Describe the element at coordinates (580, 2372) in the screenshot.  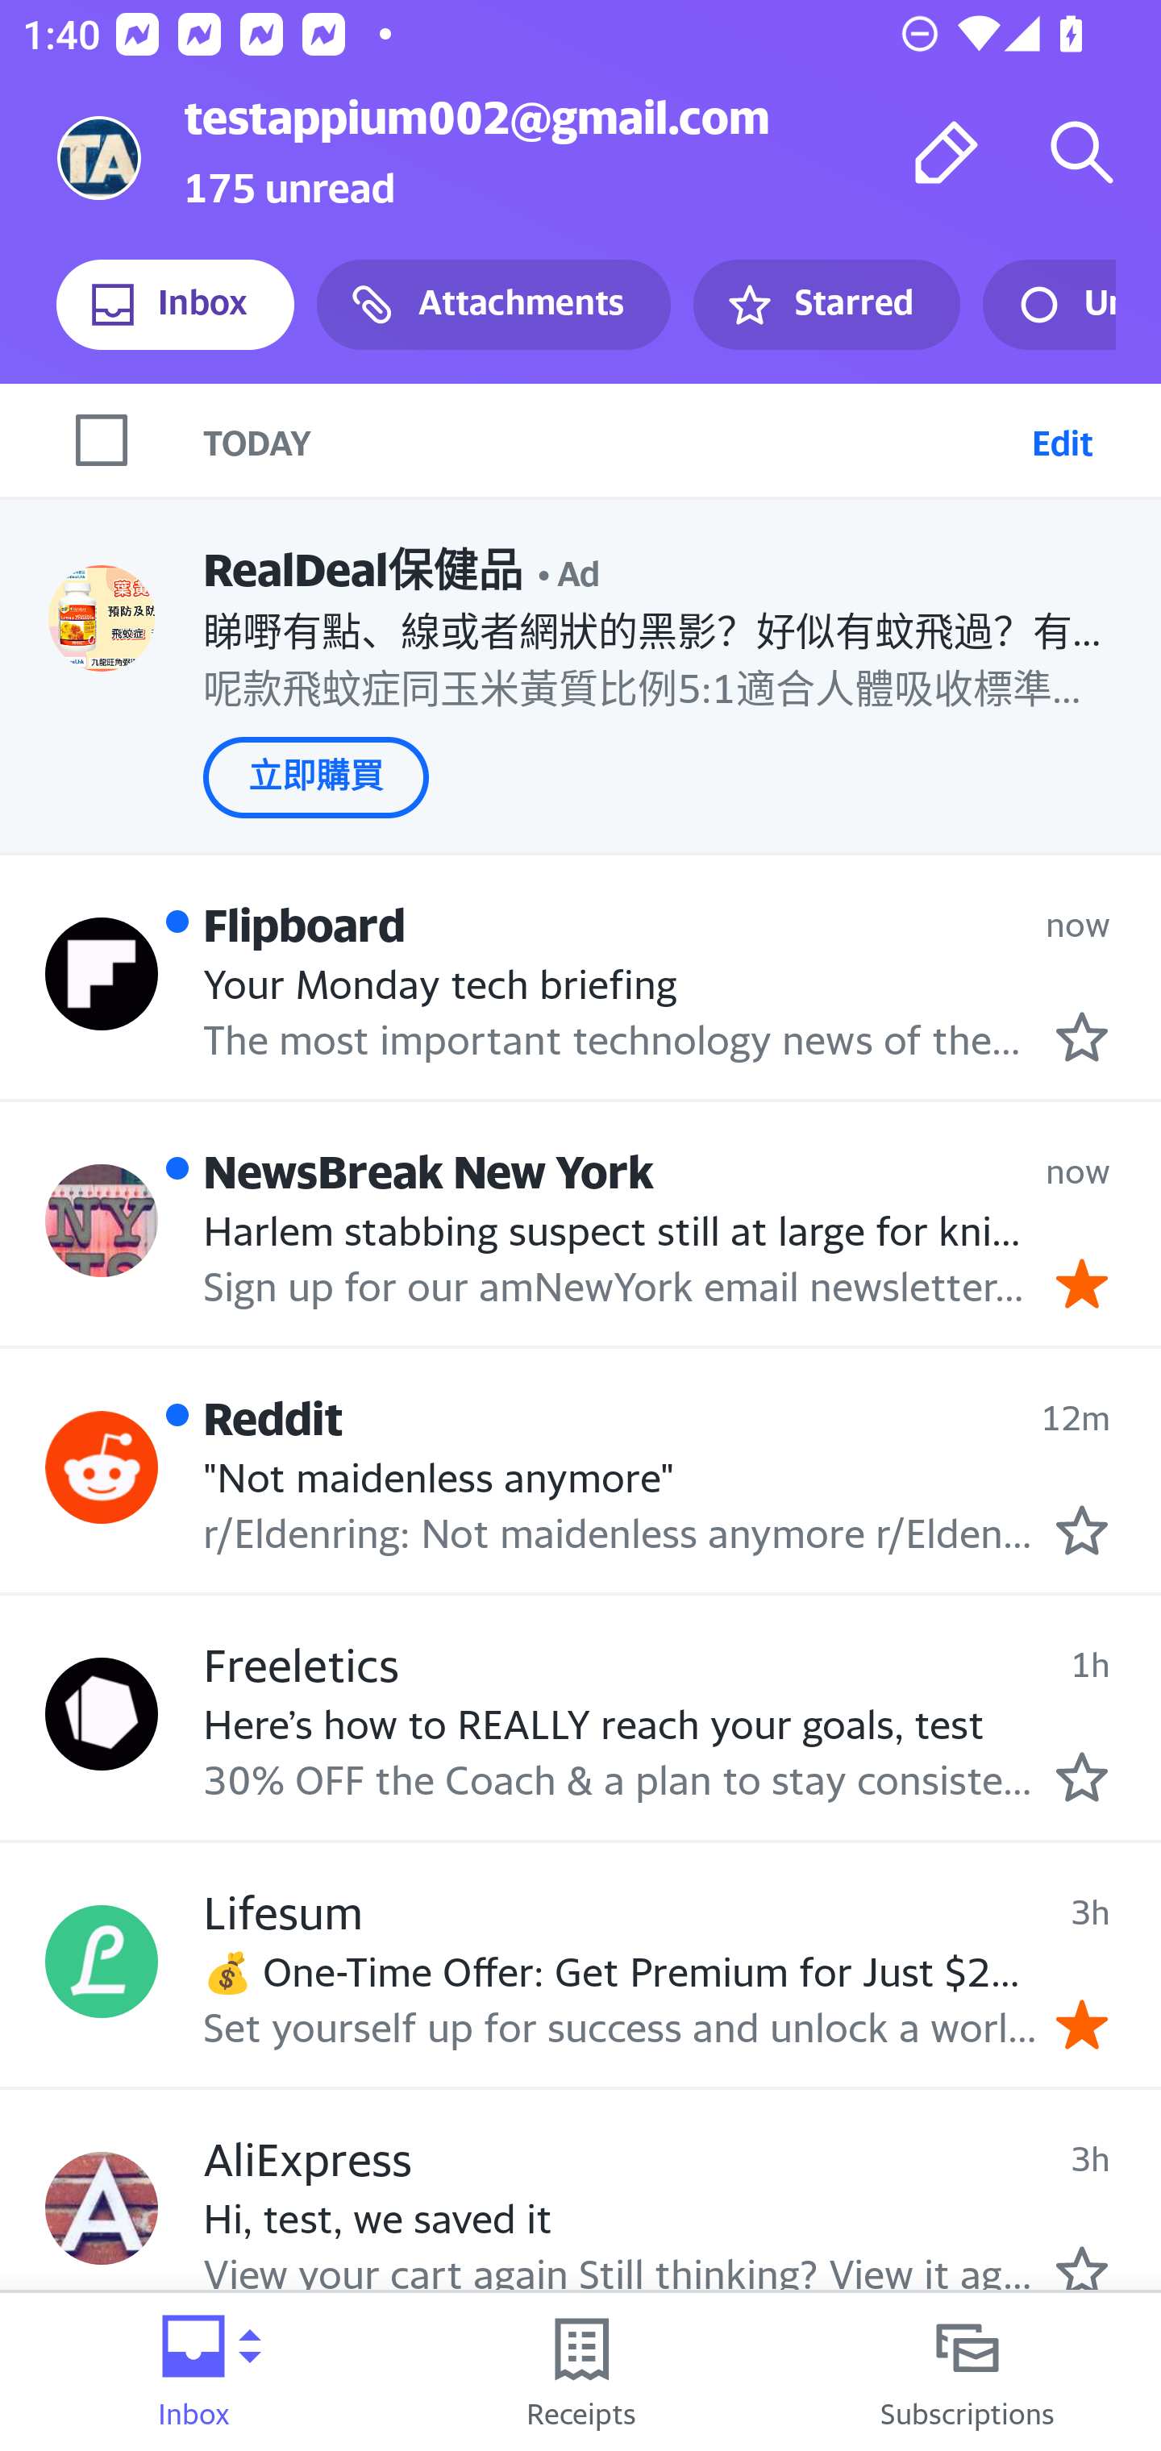
I see `Receipts` at that location.